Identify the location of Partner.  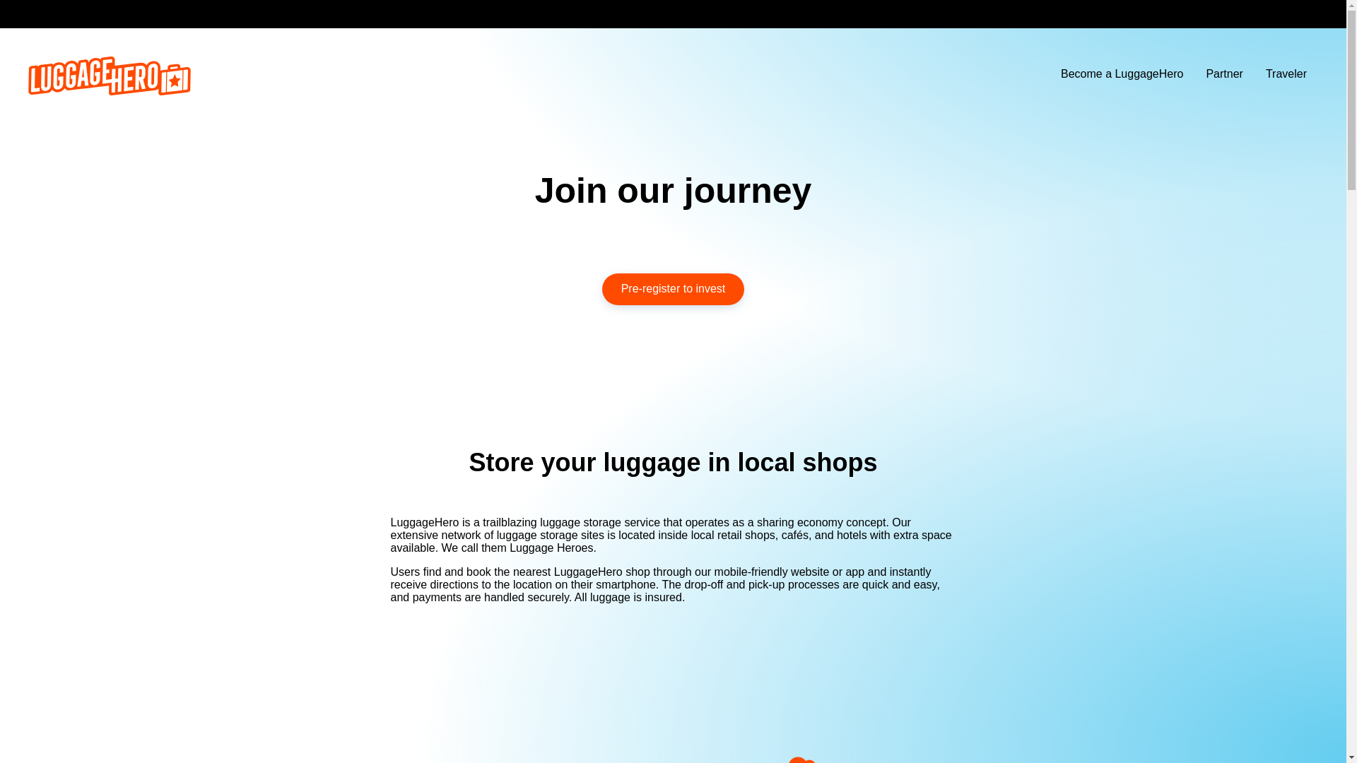
(1224, 73).